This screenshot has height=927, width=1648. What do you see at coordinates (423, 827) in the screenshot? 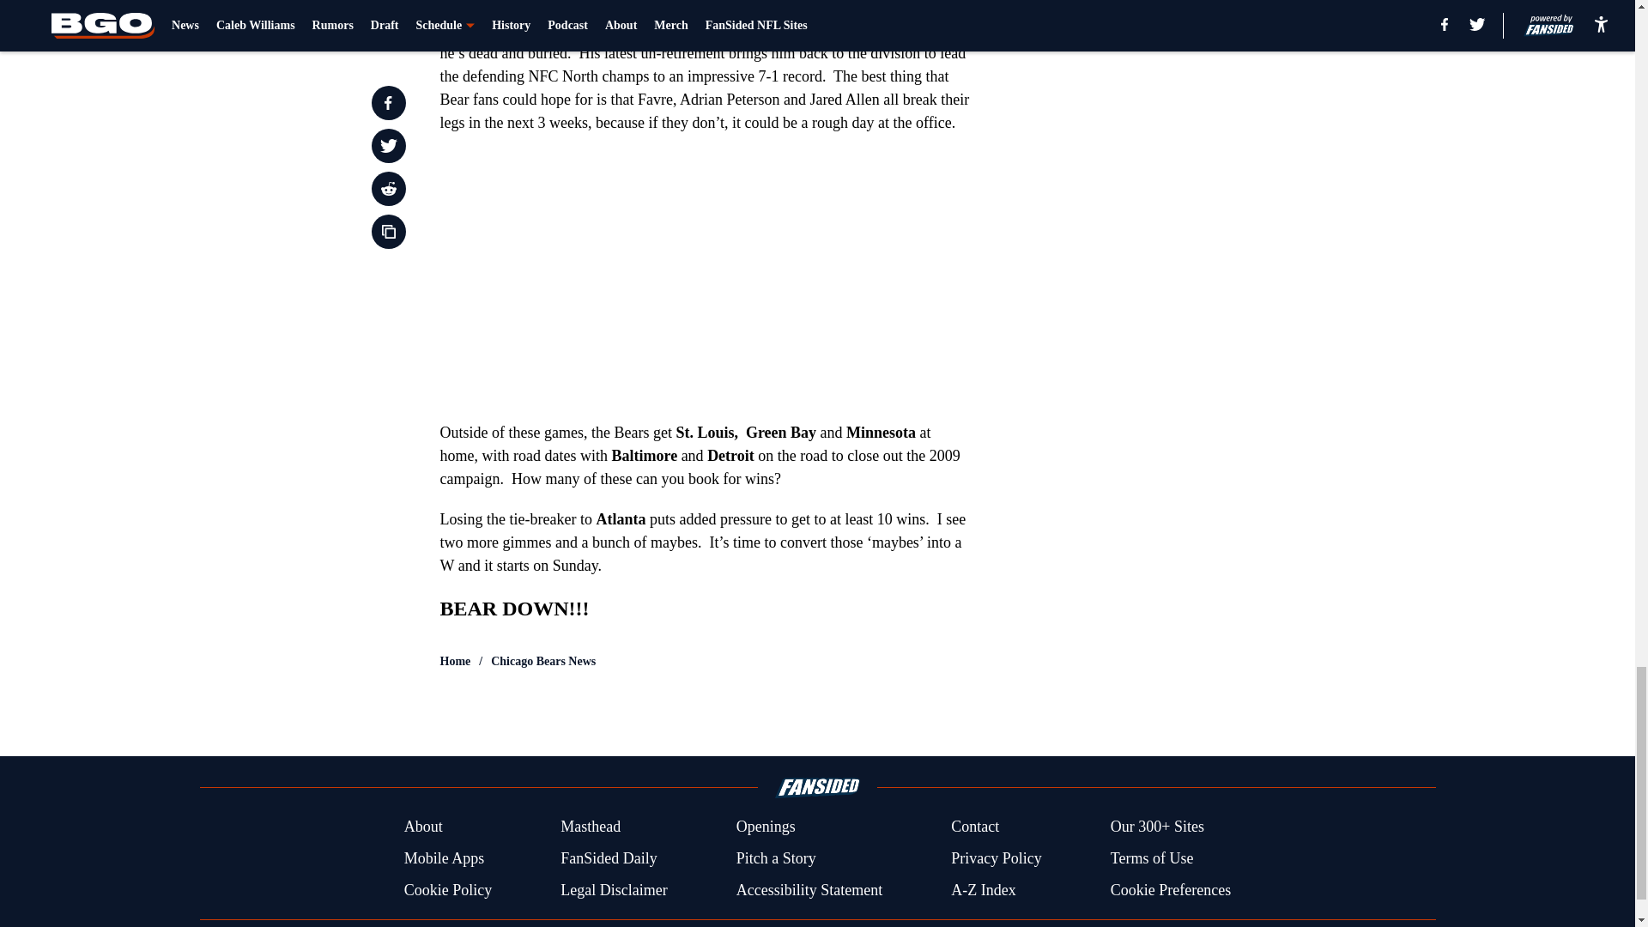
I see `About` at bounding box center [423, 827].